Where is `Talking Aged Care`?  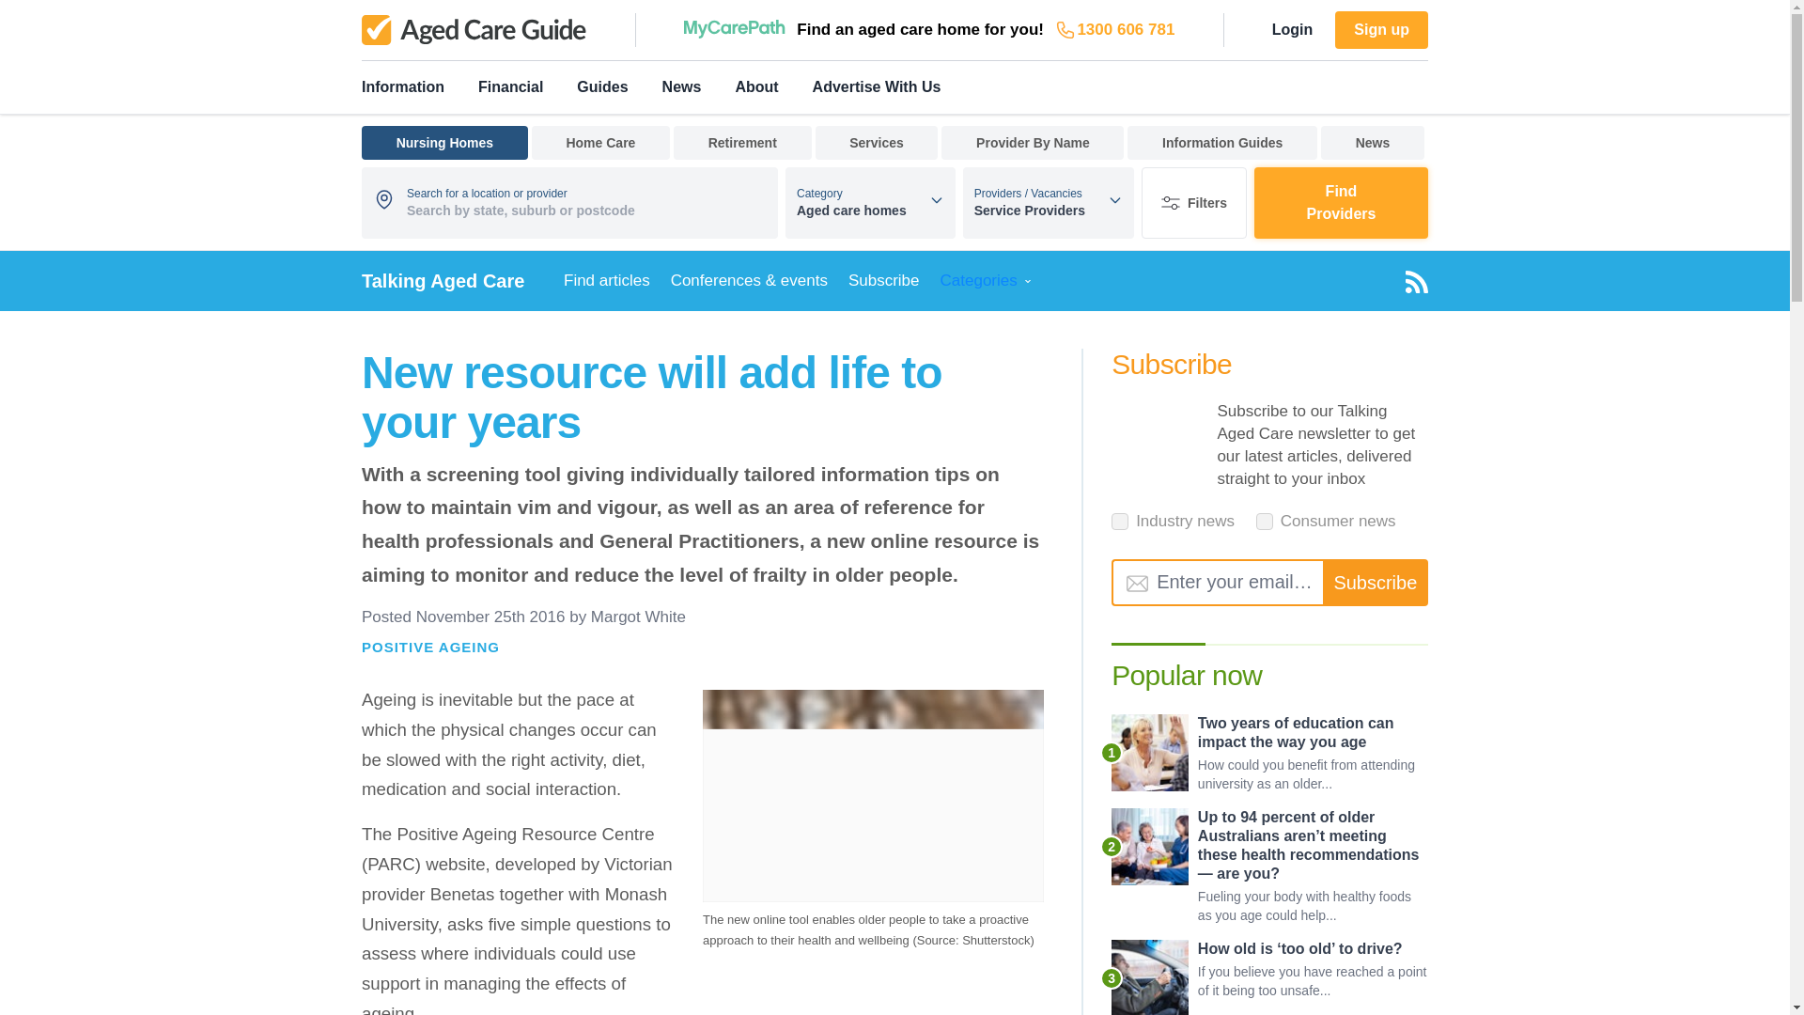 Talking Aged Care is located at coordinates (443, 280).